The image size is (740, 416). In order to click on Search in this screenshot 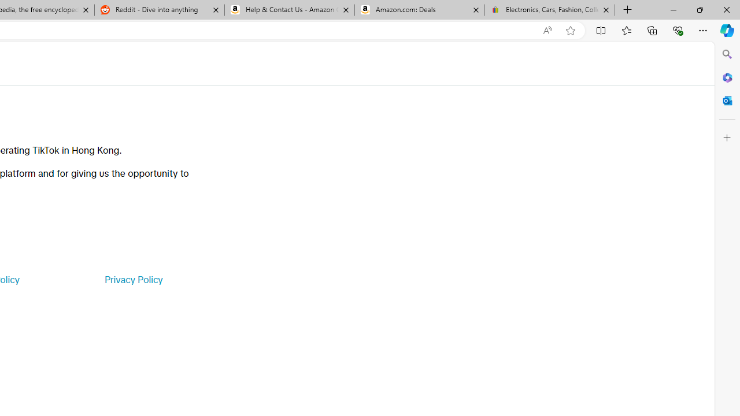, I will do `click(727, 54)`.